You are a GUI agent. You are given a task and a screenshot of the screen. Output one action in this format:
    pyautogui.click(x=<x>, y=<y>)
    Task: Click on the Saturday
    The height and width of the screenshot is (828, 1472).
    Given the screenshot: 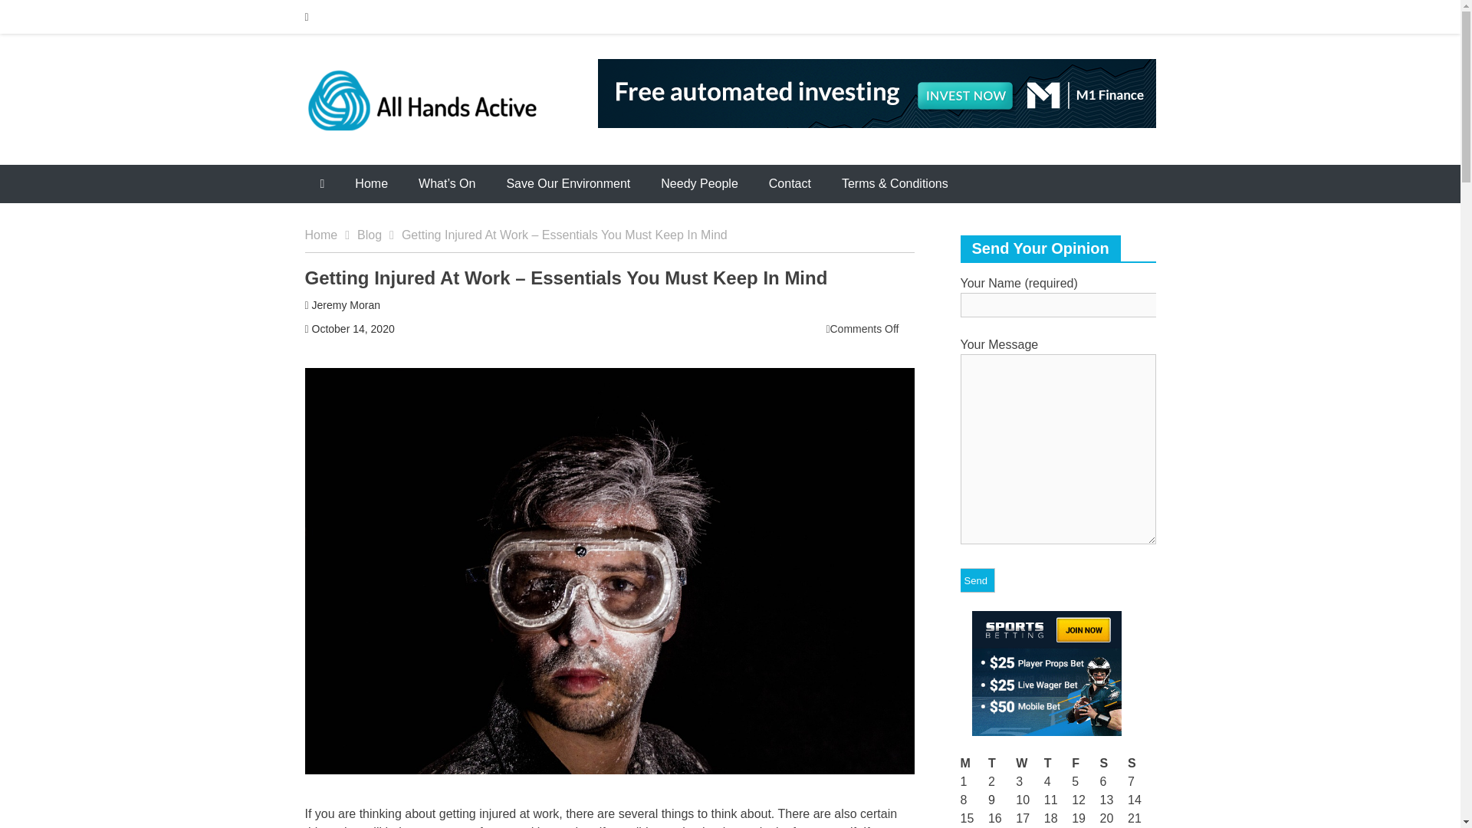 What is the action you would take?
    pyautogui.click(x=1113, y=763)
    